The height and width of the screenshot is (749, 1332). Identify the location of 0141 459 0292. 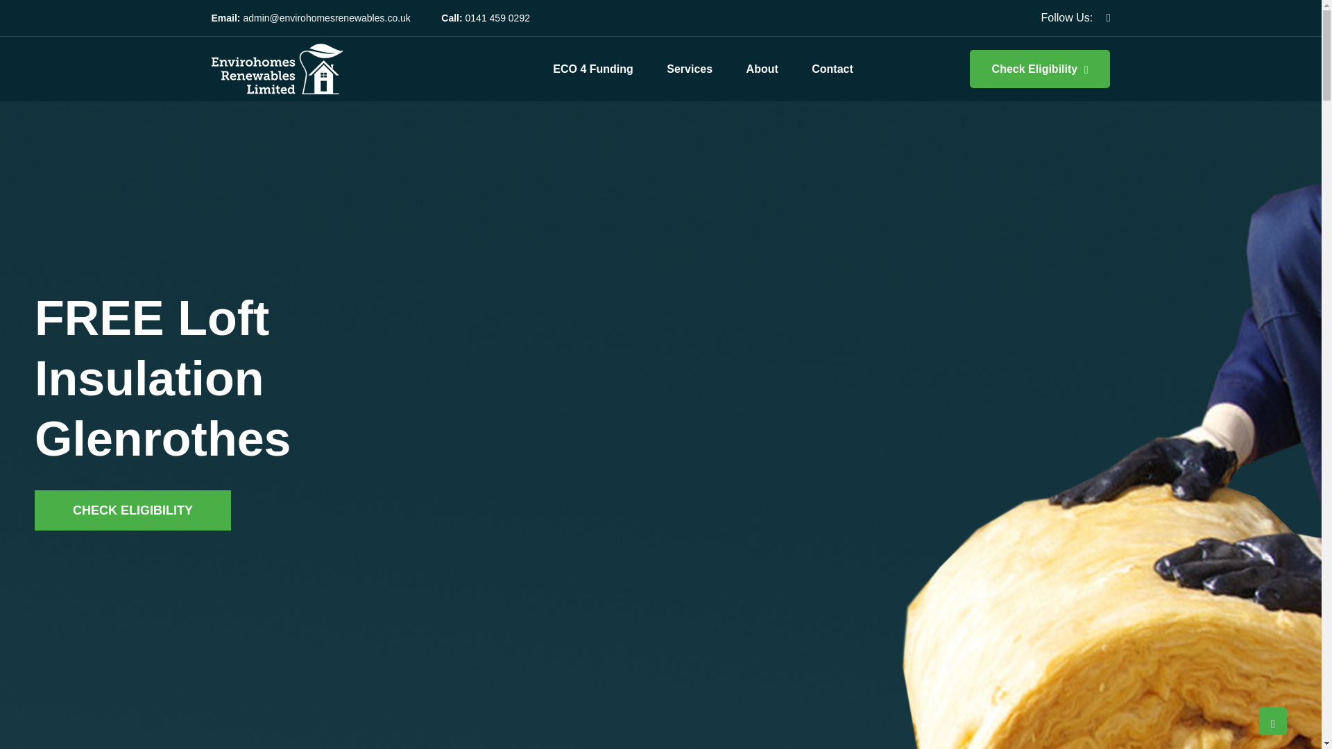
(497, 17).